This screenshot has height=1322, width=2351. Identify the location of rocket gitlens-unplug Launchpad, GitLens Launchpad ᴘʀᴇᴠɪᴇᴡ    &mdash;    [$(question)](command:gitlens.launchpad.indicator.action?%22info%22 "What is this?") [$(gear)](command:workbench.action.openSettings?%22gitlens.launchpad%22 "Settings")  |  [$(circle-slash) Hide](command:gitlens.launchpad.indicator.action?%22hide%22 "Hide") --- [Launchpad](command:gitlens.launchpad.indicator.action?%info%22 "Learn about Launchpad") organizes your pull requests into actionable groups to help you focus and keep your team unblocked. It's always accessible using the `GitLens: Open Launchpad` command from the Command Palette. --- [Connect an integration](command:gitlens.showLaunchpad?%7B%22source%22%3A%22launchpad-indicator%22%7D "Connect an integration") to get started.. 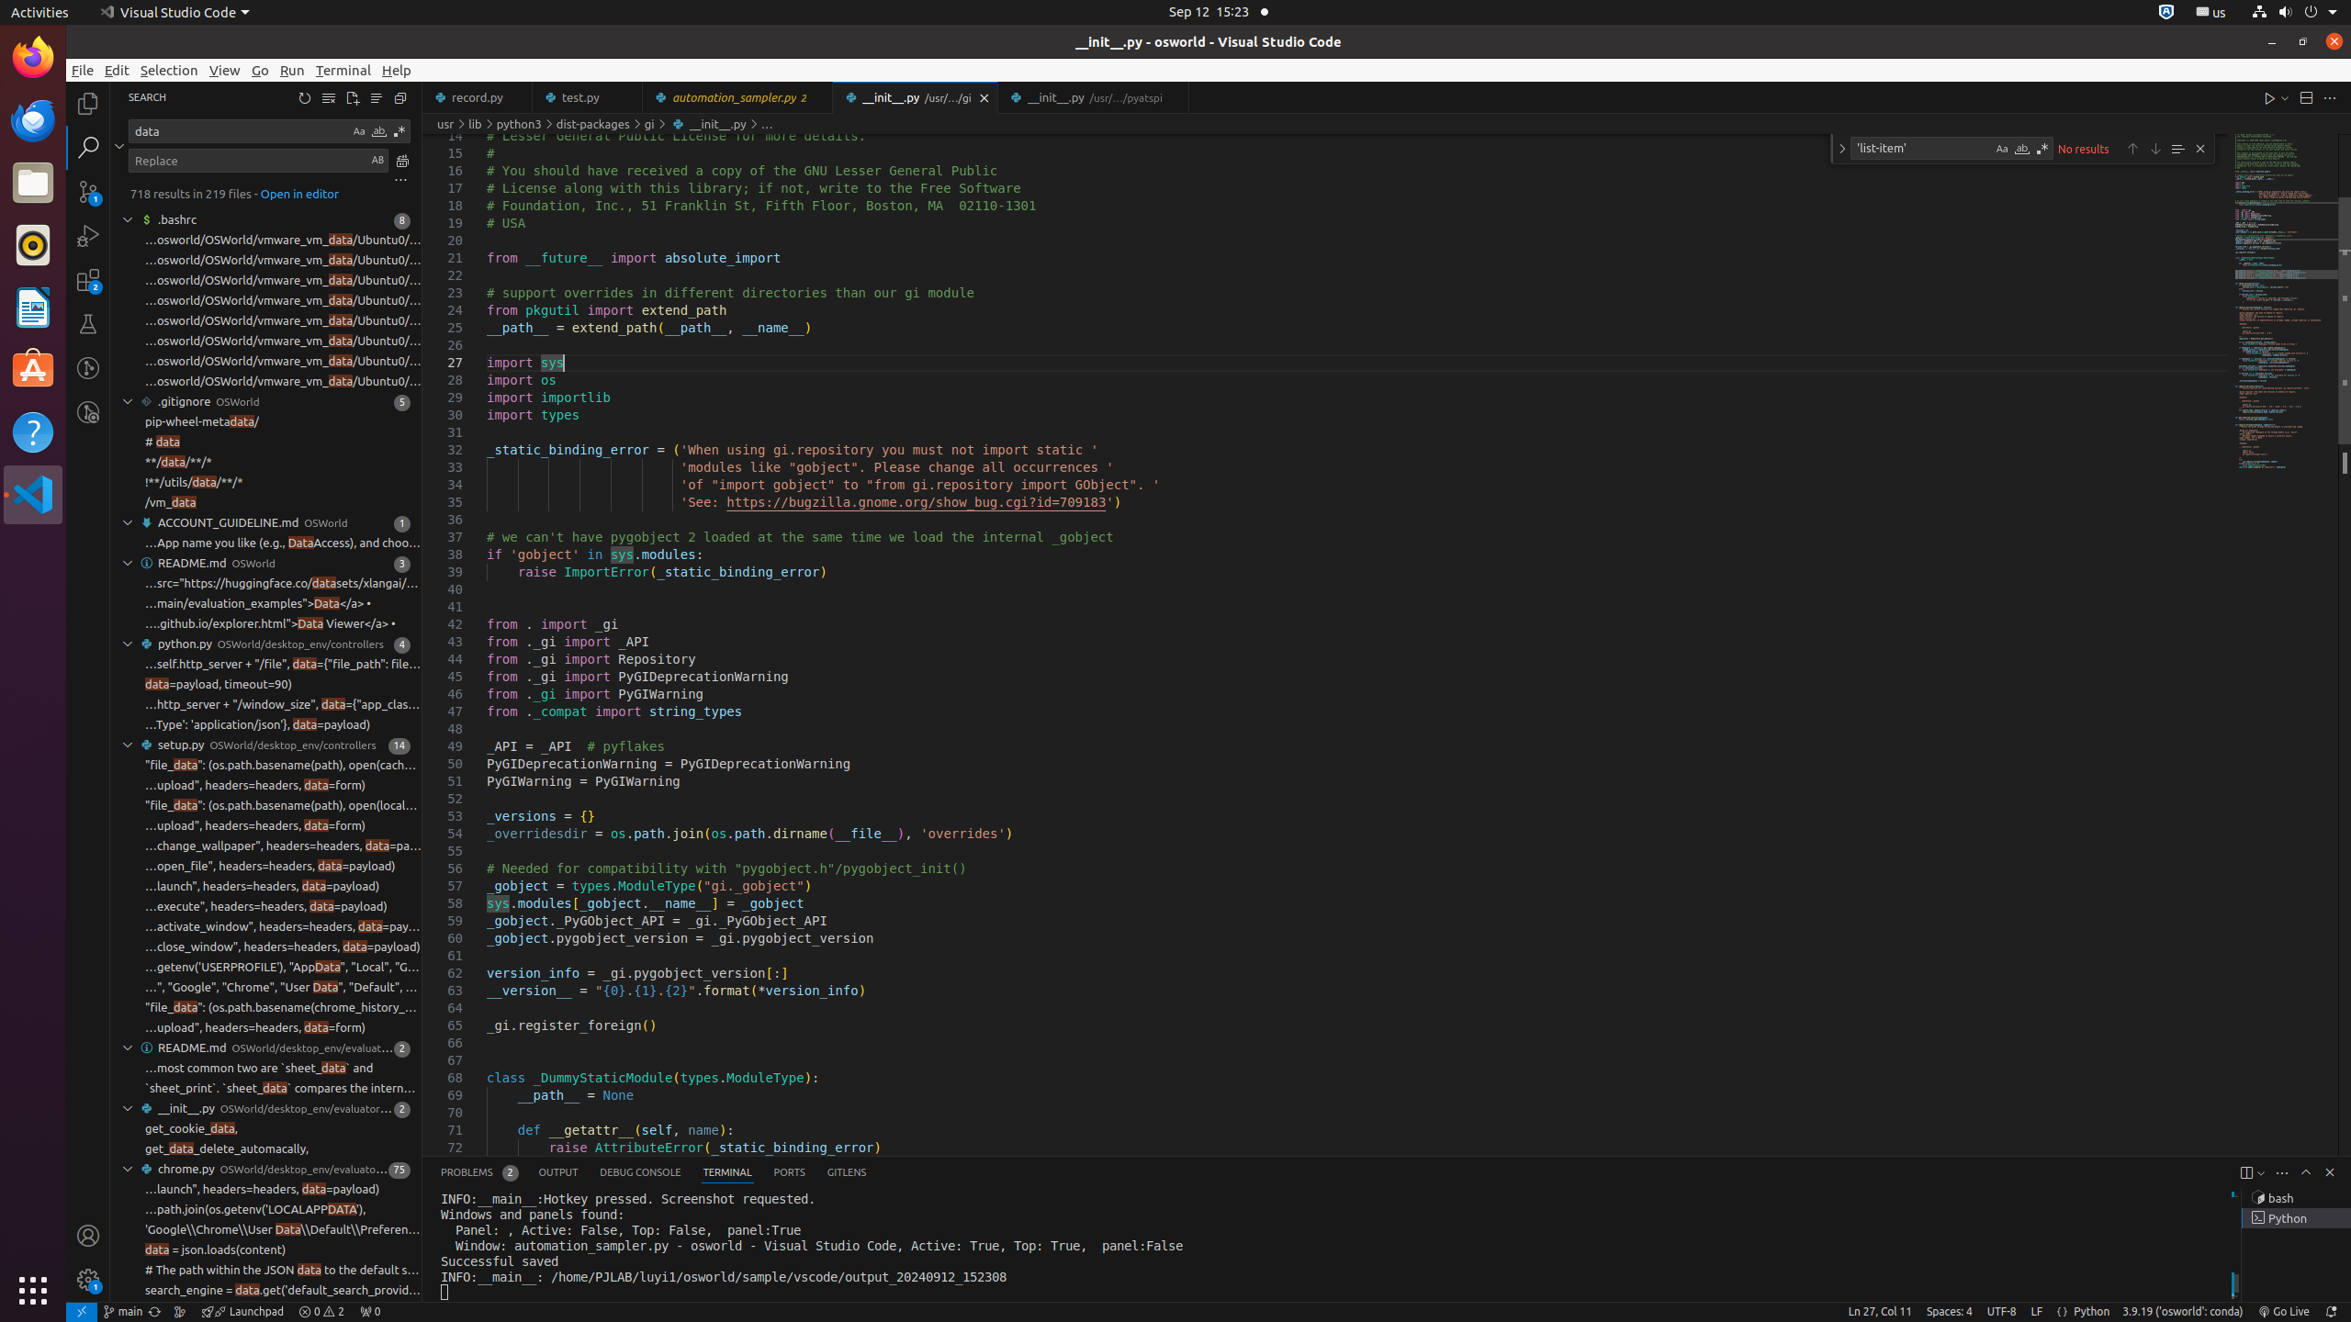
(242, 1312).